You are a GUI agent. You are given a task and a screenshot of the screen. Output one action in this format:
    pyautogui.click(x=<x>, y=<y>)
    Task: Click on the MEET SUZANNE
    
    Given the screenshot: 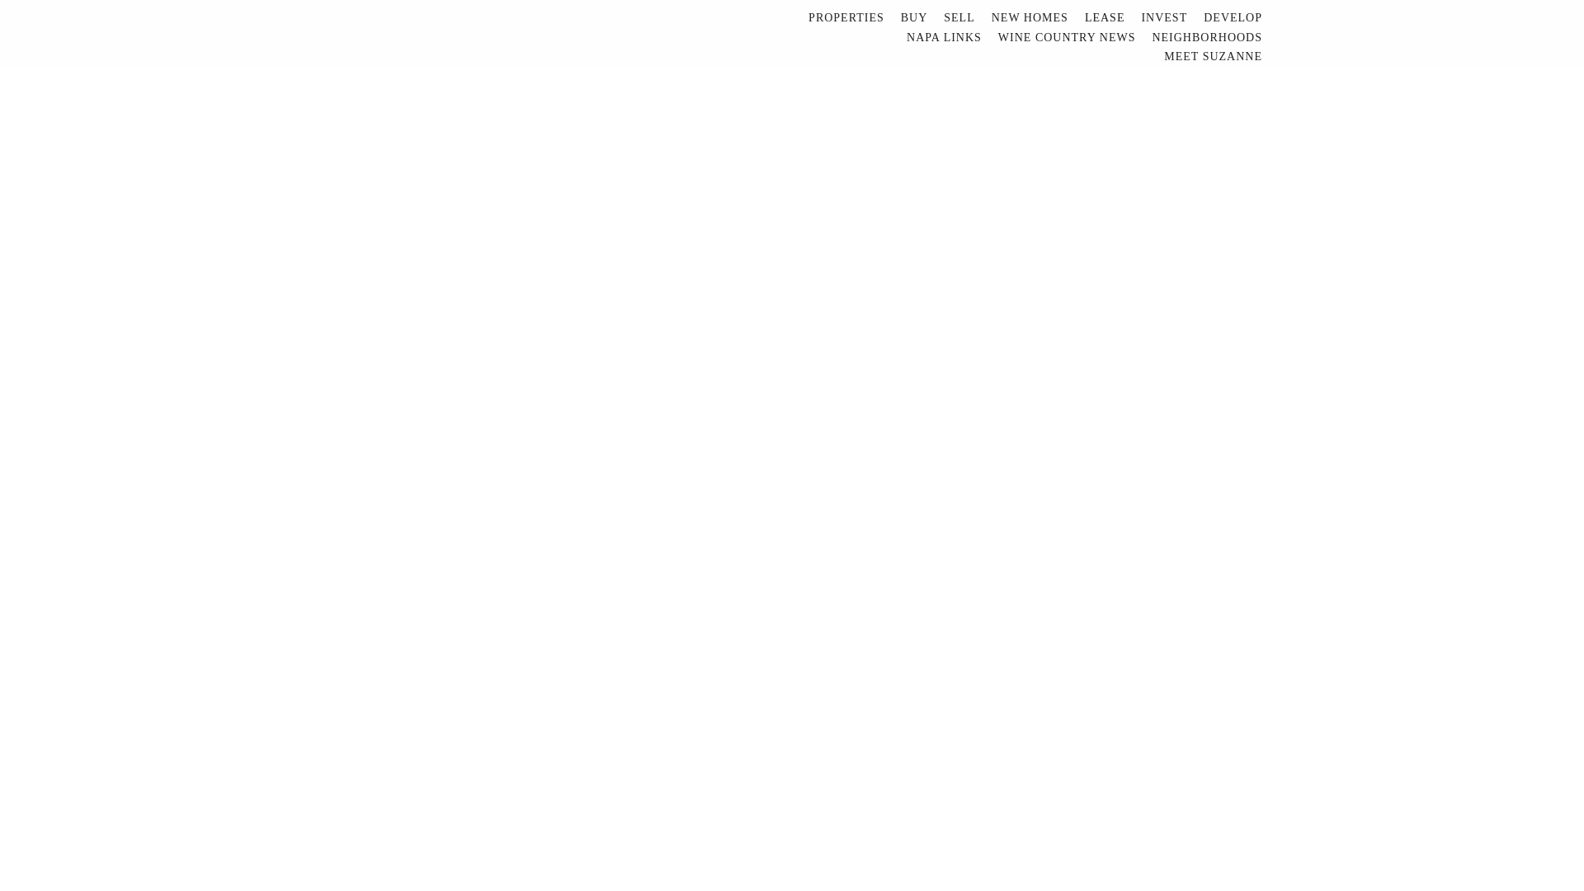 What is the action you would take?
    pyautogui.click(x=1213, y=57)
    